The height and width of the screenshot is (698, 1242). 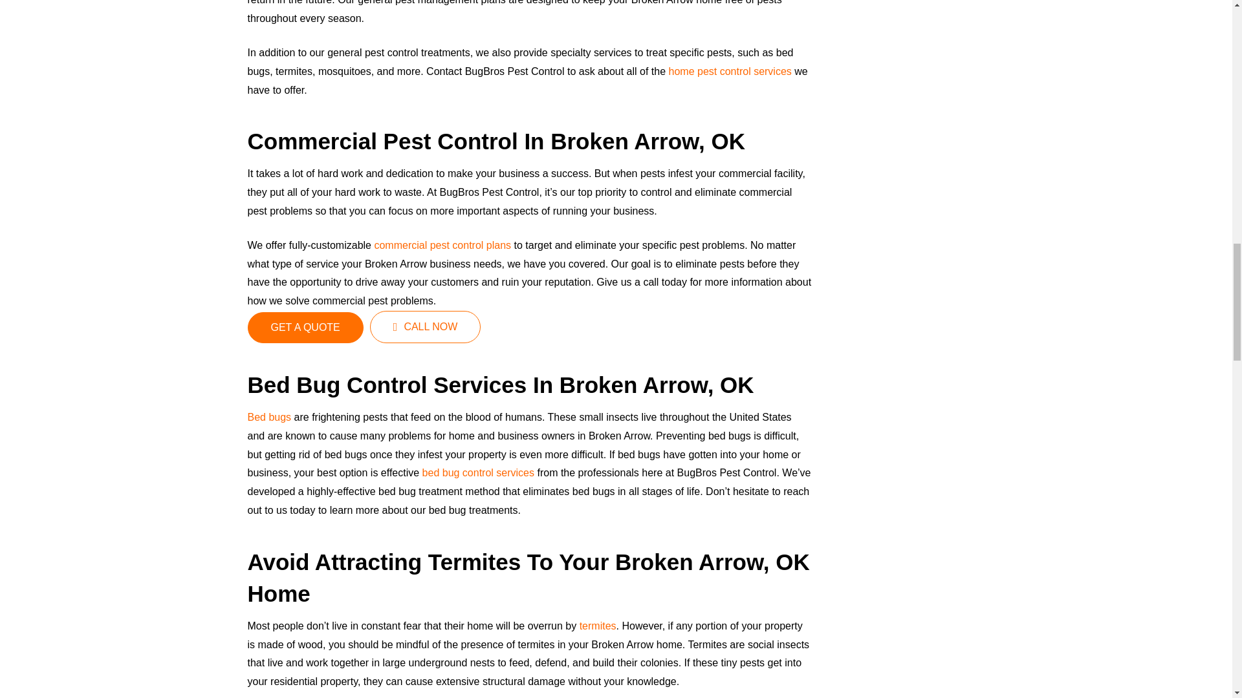 I want to click on GET A QUOTE, so click(x=305, y=327).